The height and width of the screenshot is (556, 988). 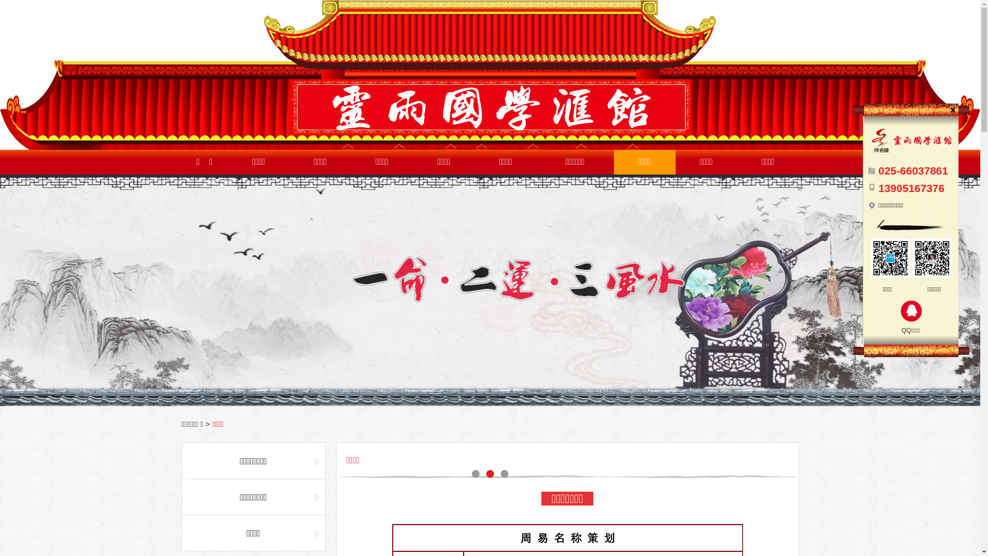 What do you see at coordinates (490, 290) in the screenshot?
I see `3` at bounding box center [490, 290].